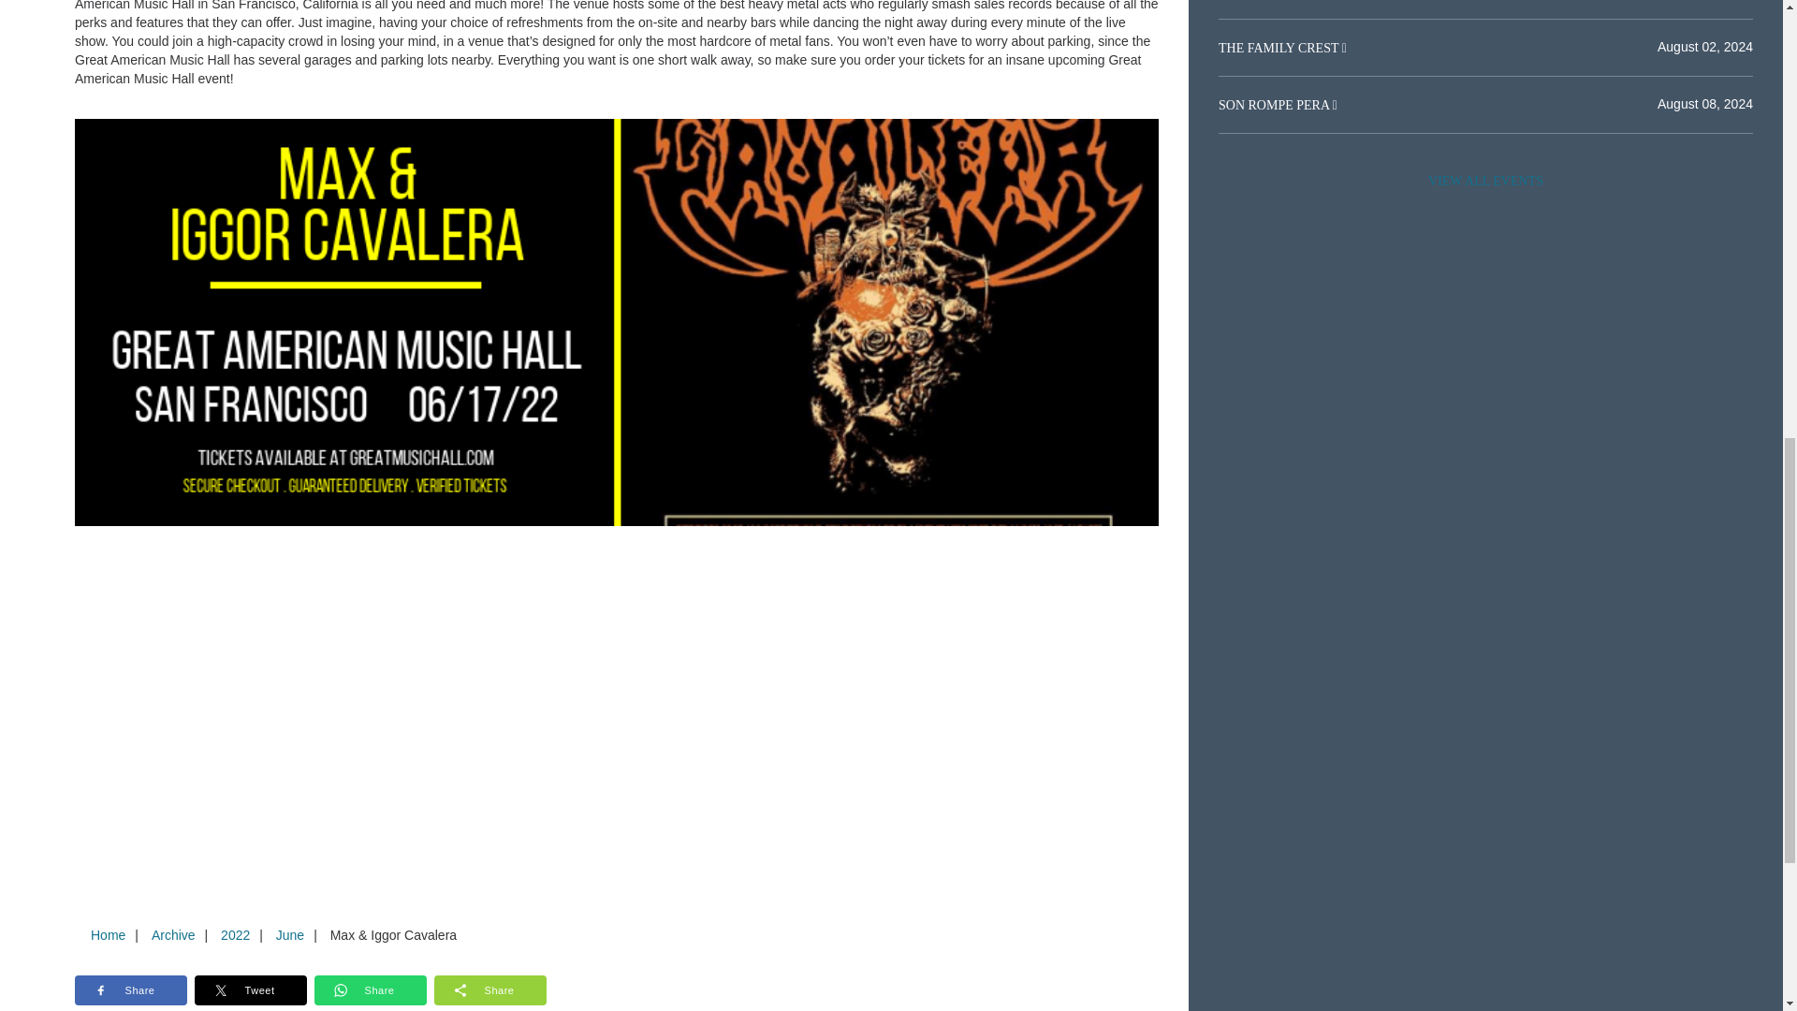 The height and width of the screenshot is (1011, 1797). What do you see at coordinates (172, 934) in the screenshot?
I see `Archive` at bounding box center [172, 934].